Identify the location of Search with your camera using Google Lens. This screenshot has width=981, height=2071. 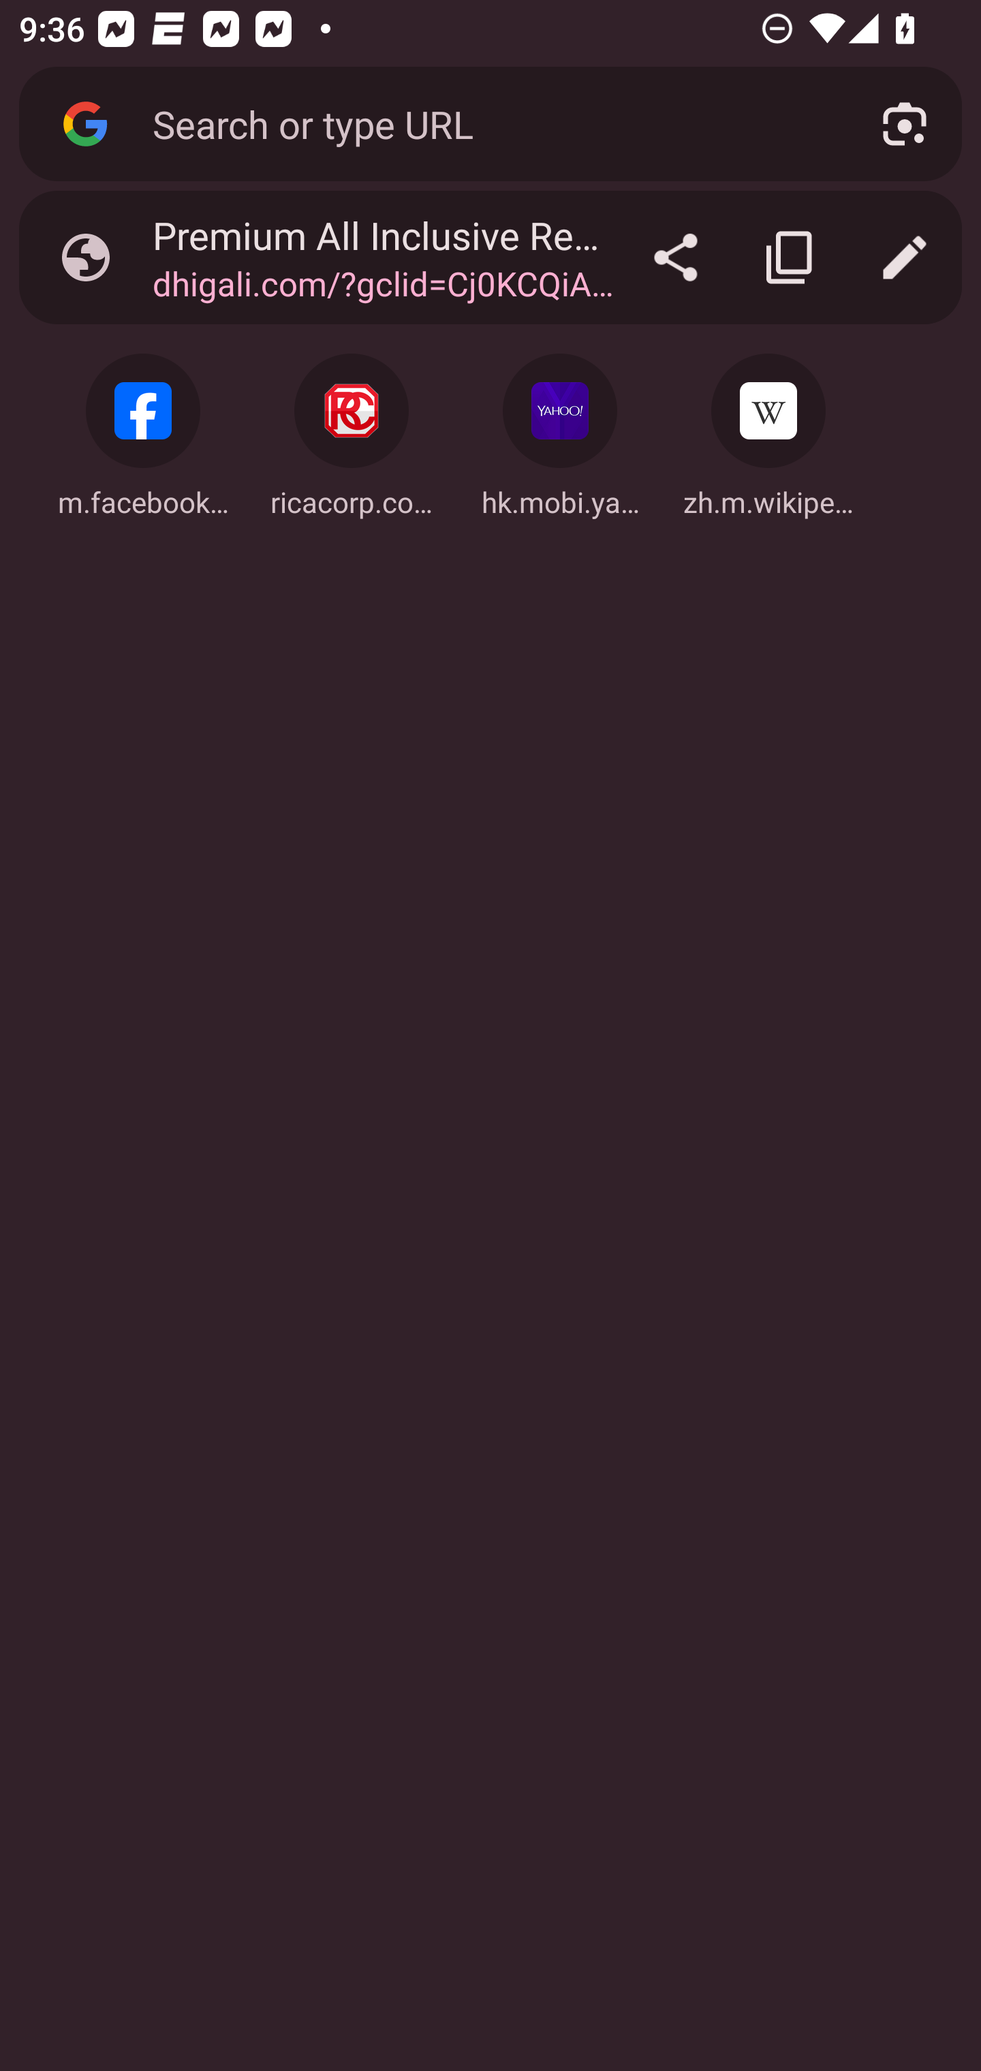
(905, 124).